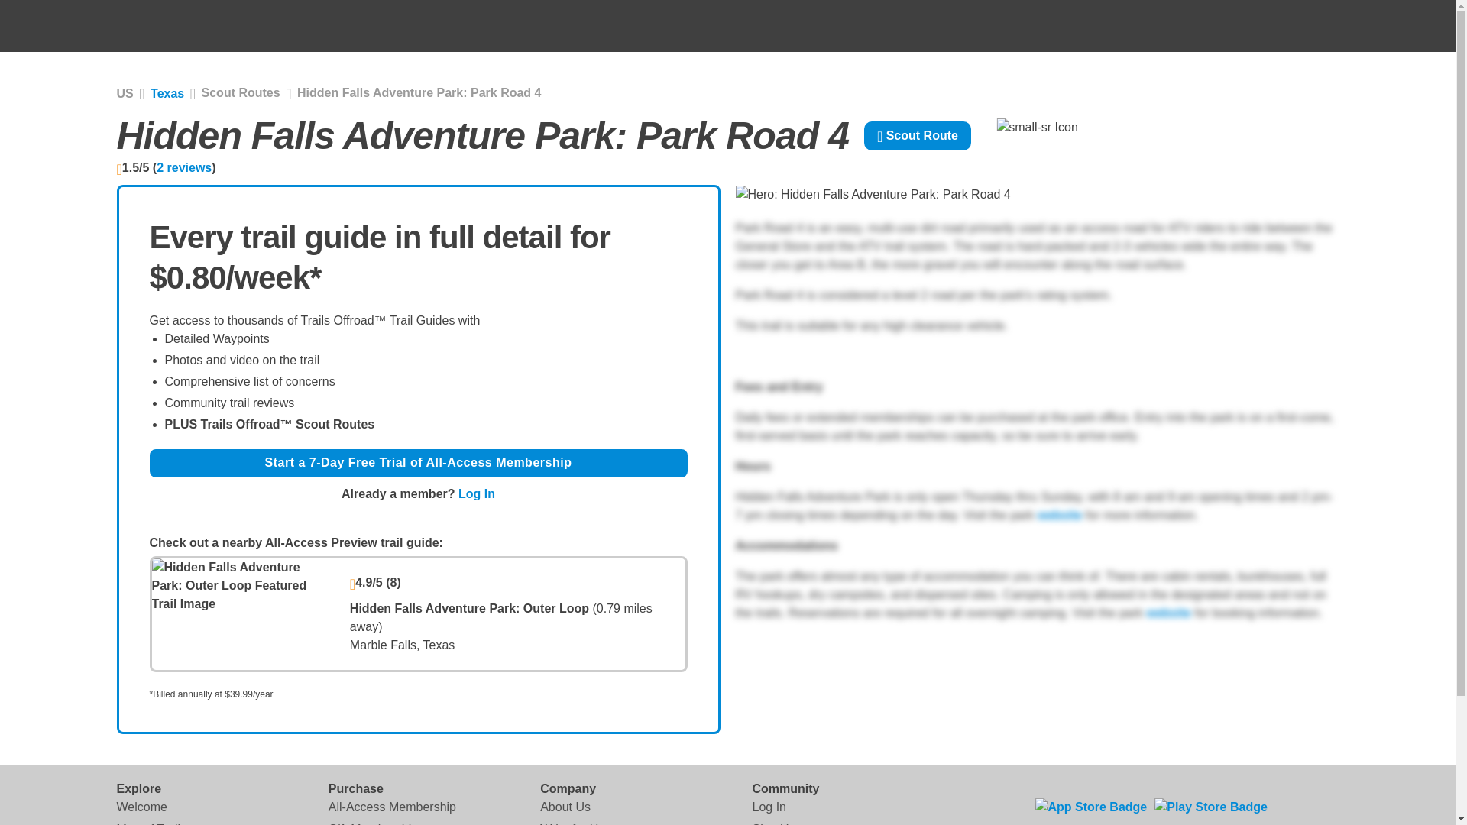  I want to click on All-Access Membership, so click(393, 807).